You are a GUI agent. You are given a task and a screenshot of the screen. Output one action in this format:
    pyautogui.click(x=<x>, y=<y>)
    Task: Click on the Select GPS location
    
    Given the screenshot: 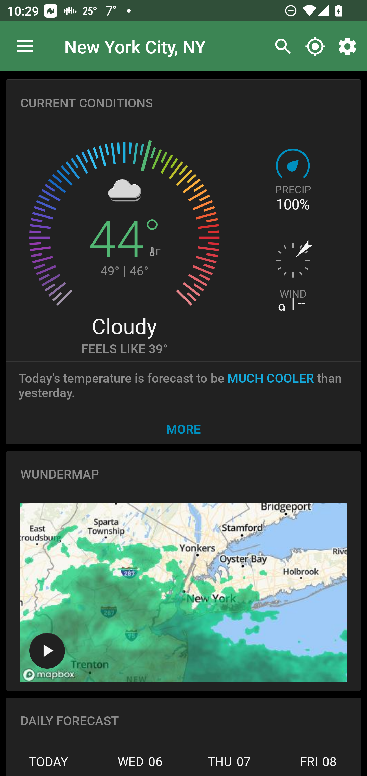 What is the action you would take?
    pyautogui.click(x=315, y=46)
    